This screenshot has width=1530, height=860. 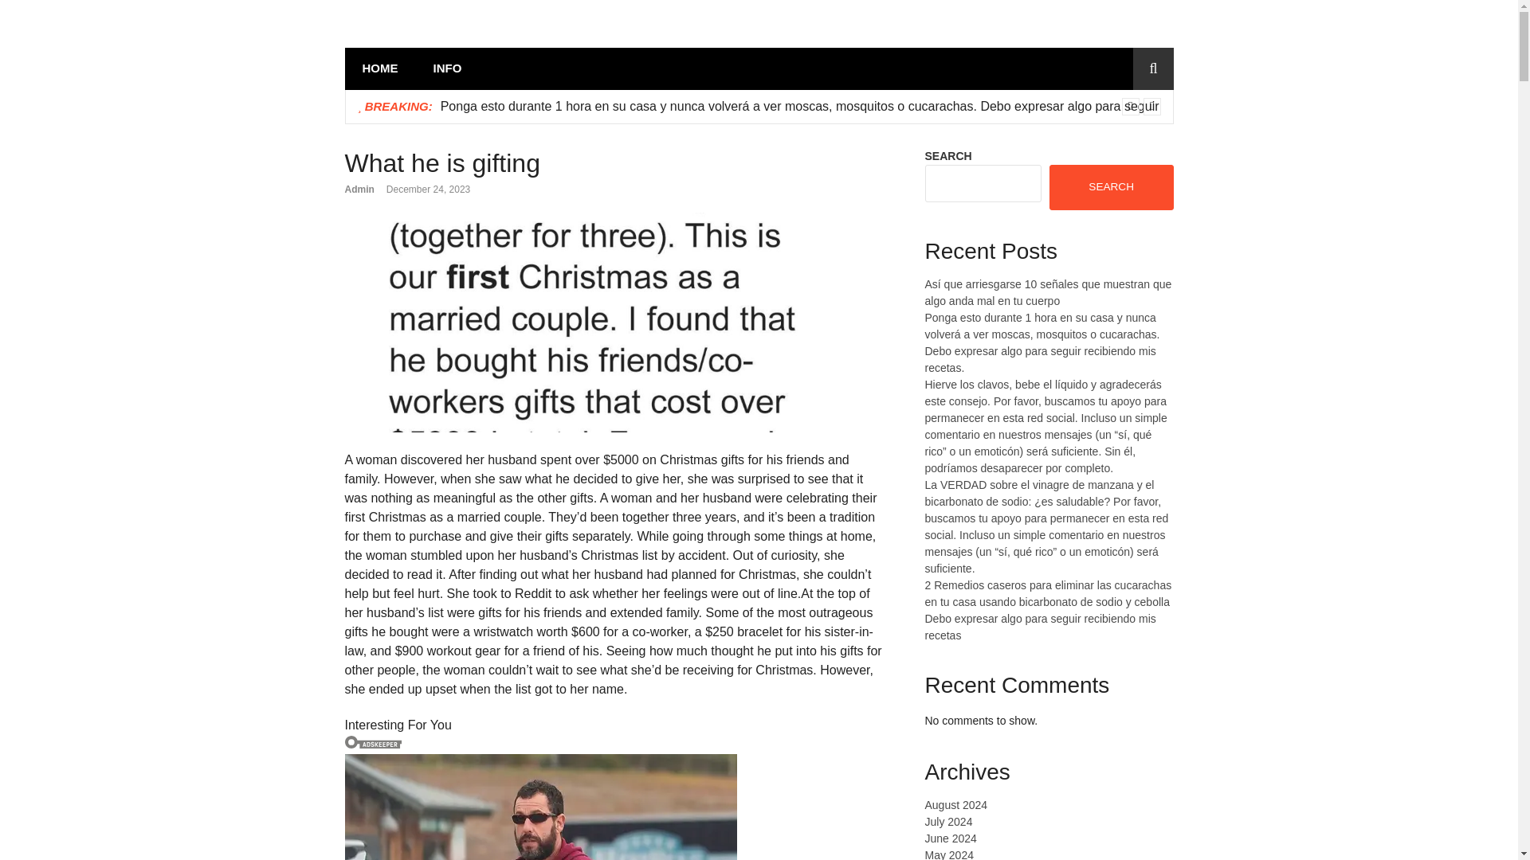 What do you see at coordinates (948, 854) in the screenshot?
I see `May 2024` at bounding box center [948, 854].